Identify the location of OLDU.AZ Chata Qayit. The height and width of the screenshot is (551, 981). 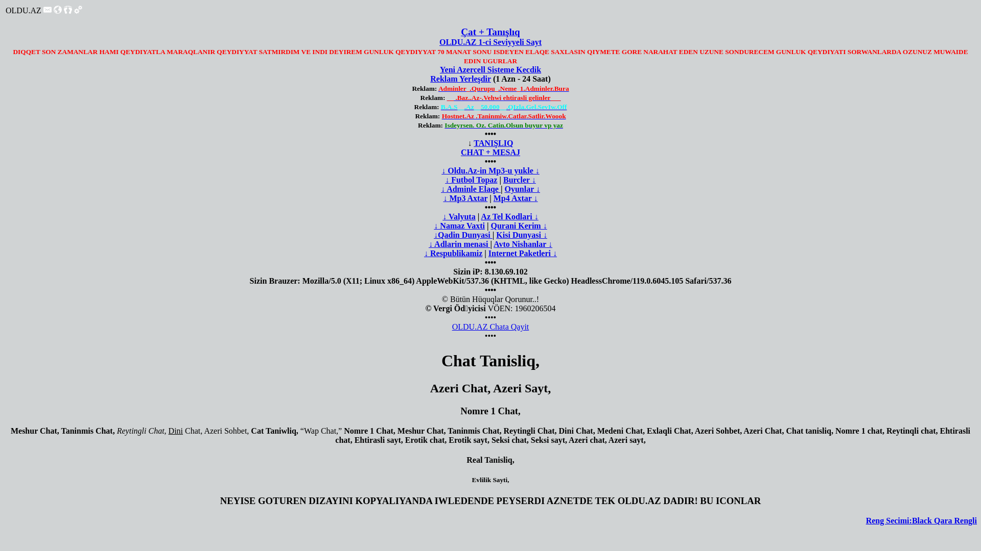
(491, 327).